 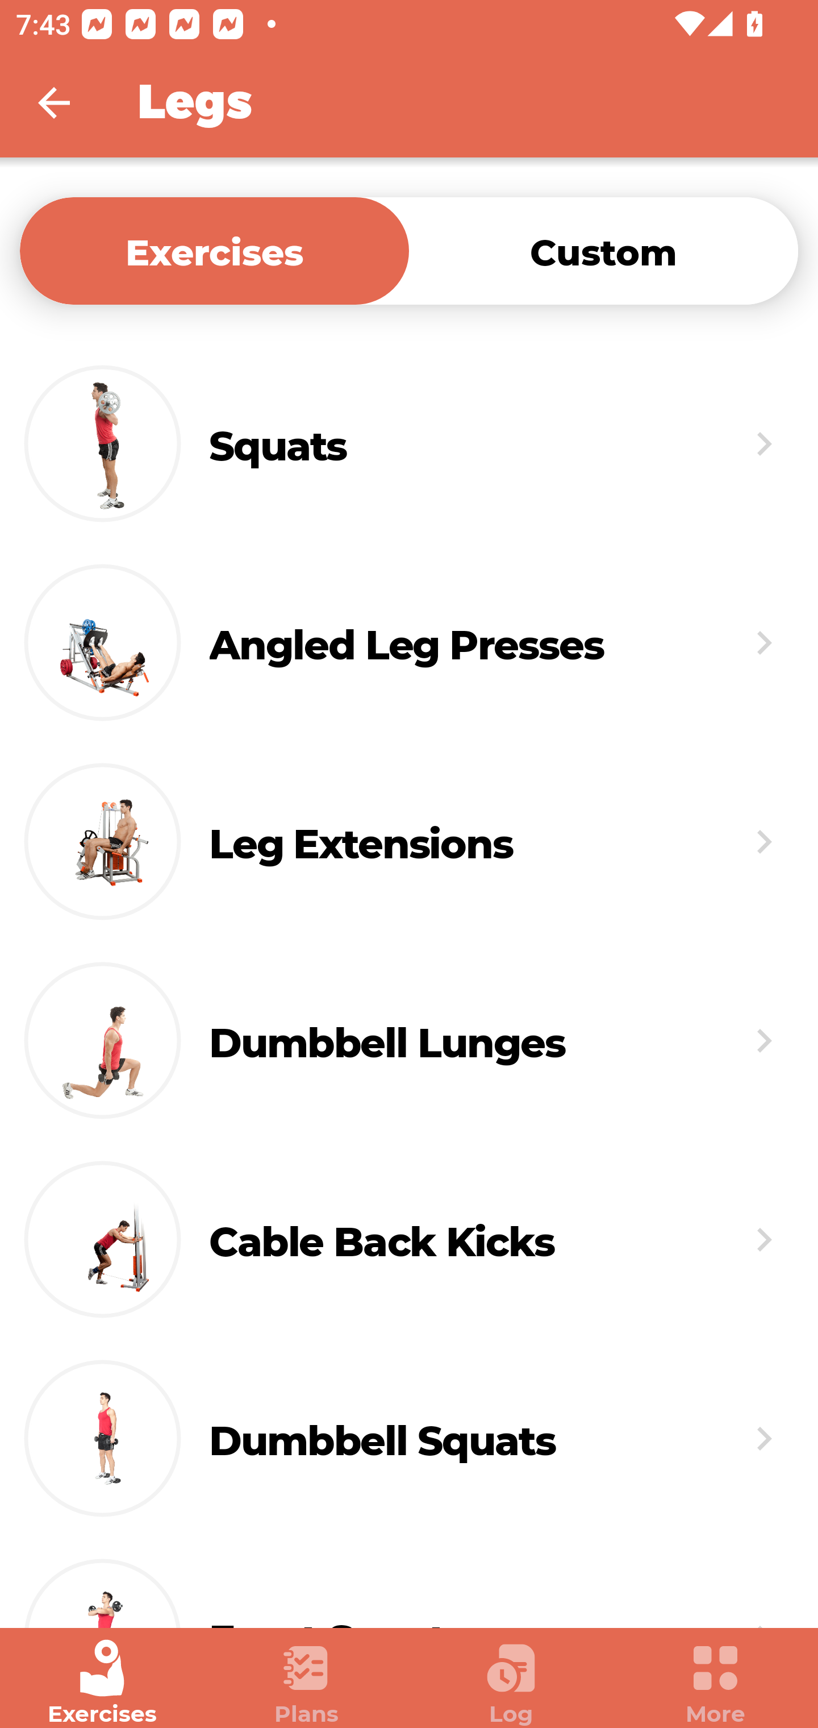 I want to click on More, so click(x=716, y=1683).